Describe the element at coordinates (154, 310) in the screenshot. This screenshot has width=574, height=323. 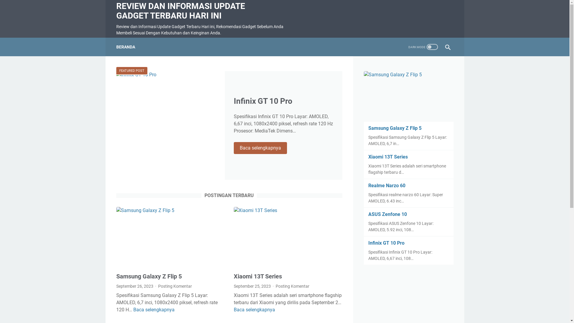
I see `Baca selengkapnya` at that location.